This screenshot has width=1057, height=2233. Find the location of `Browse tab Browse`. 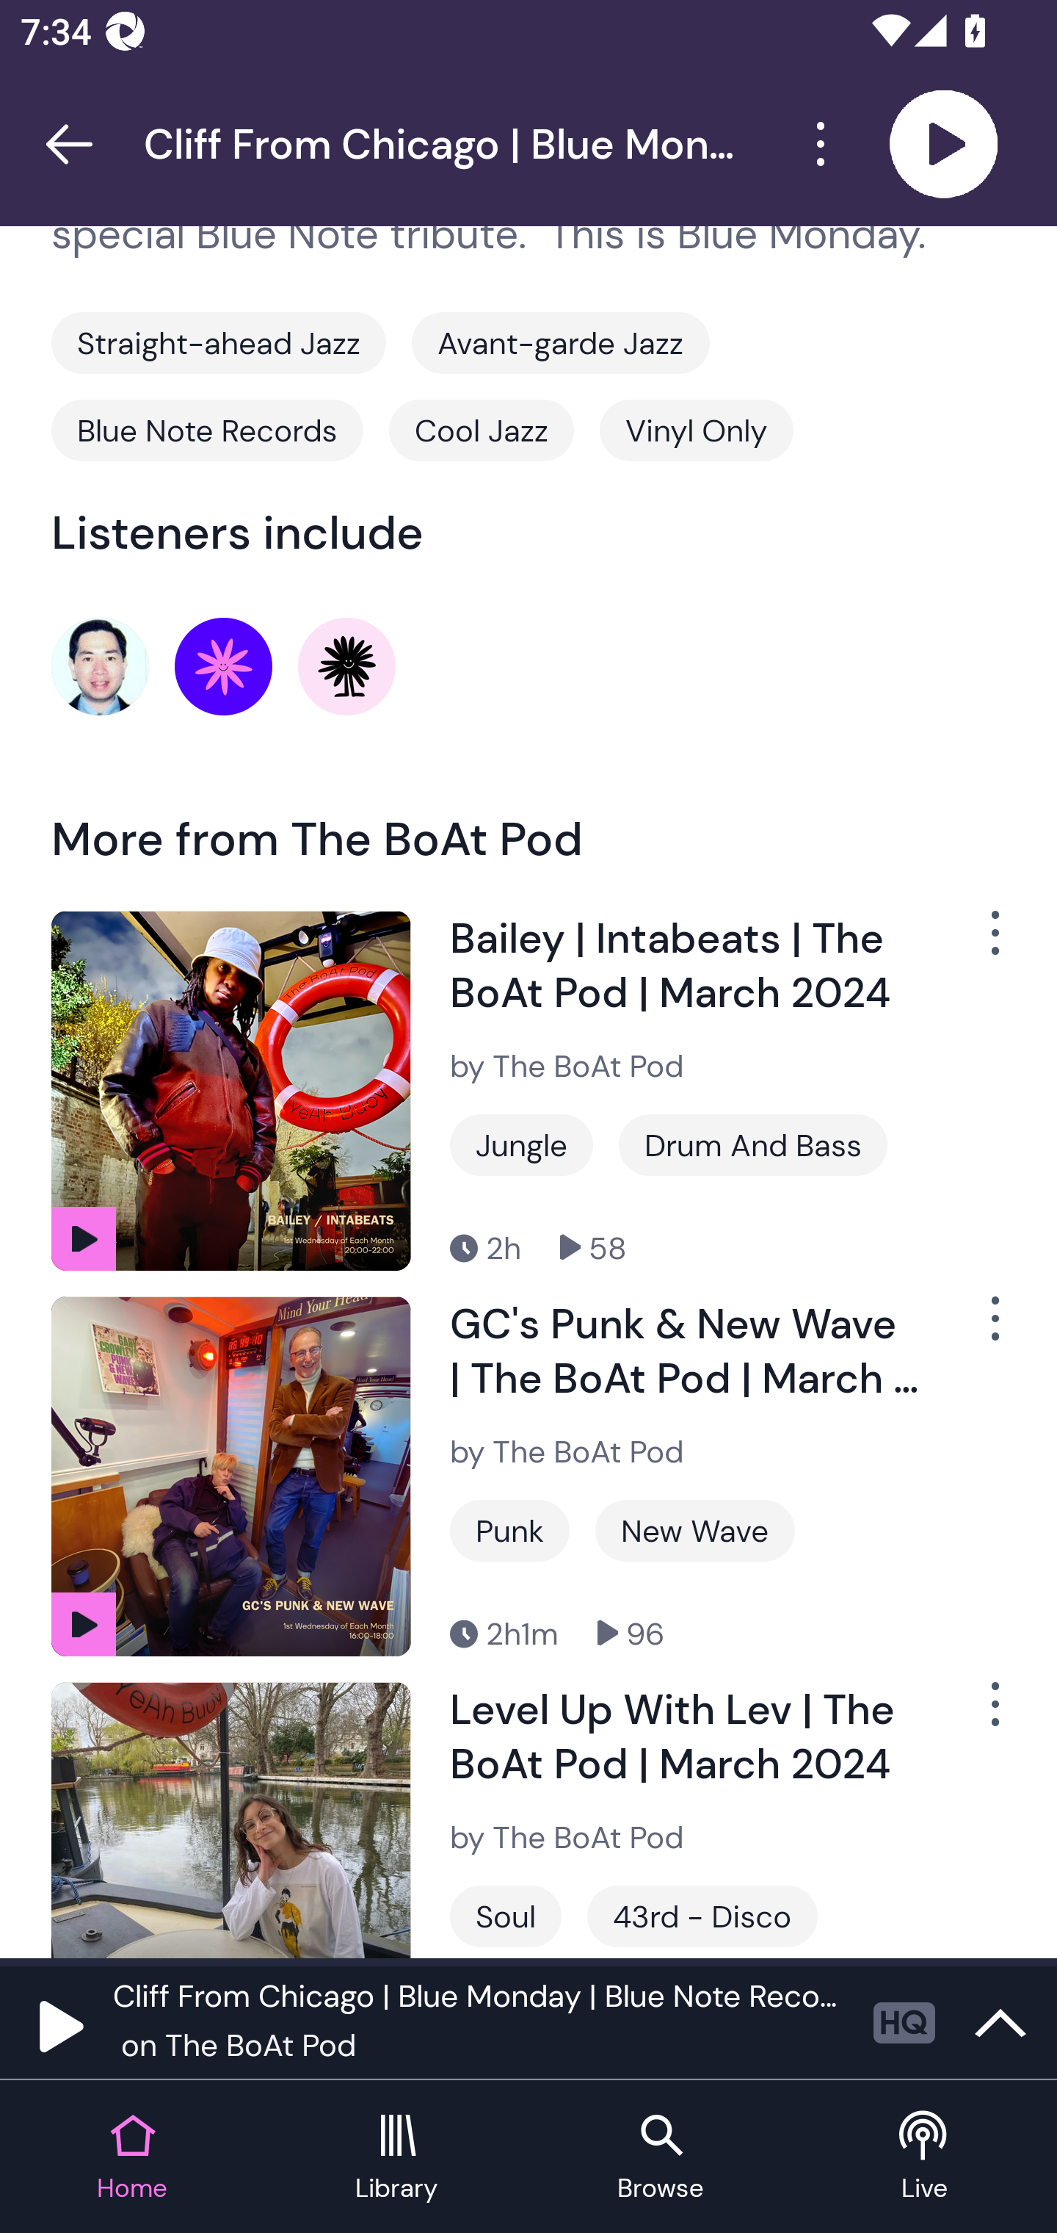

Browse tab Browse is located at coordinates (661, 2158).